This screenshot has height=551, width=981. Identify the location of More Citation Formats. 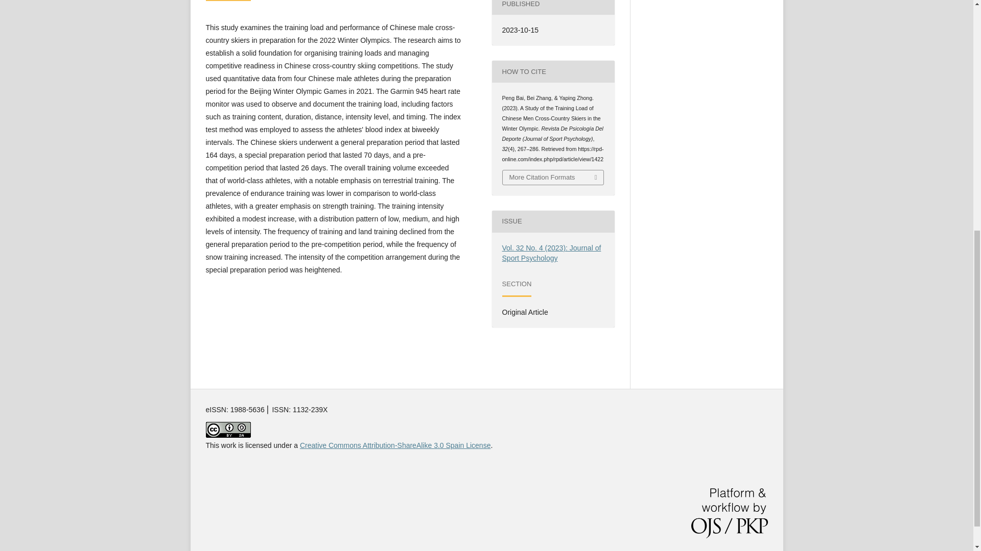
(553, 177).